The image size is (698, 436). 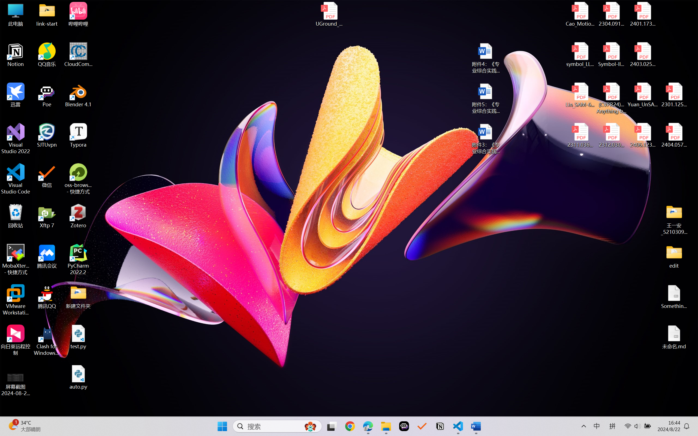 I want to click on 2401.17399v1.pdf, so click(x=642, y=14).